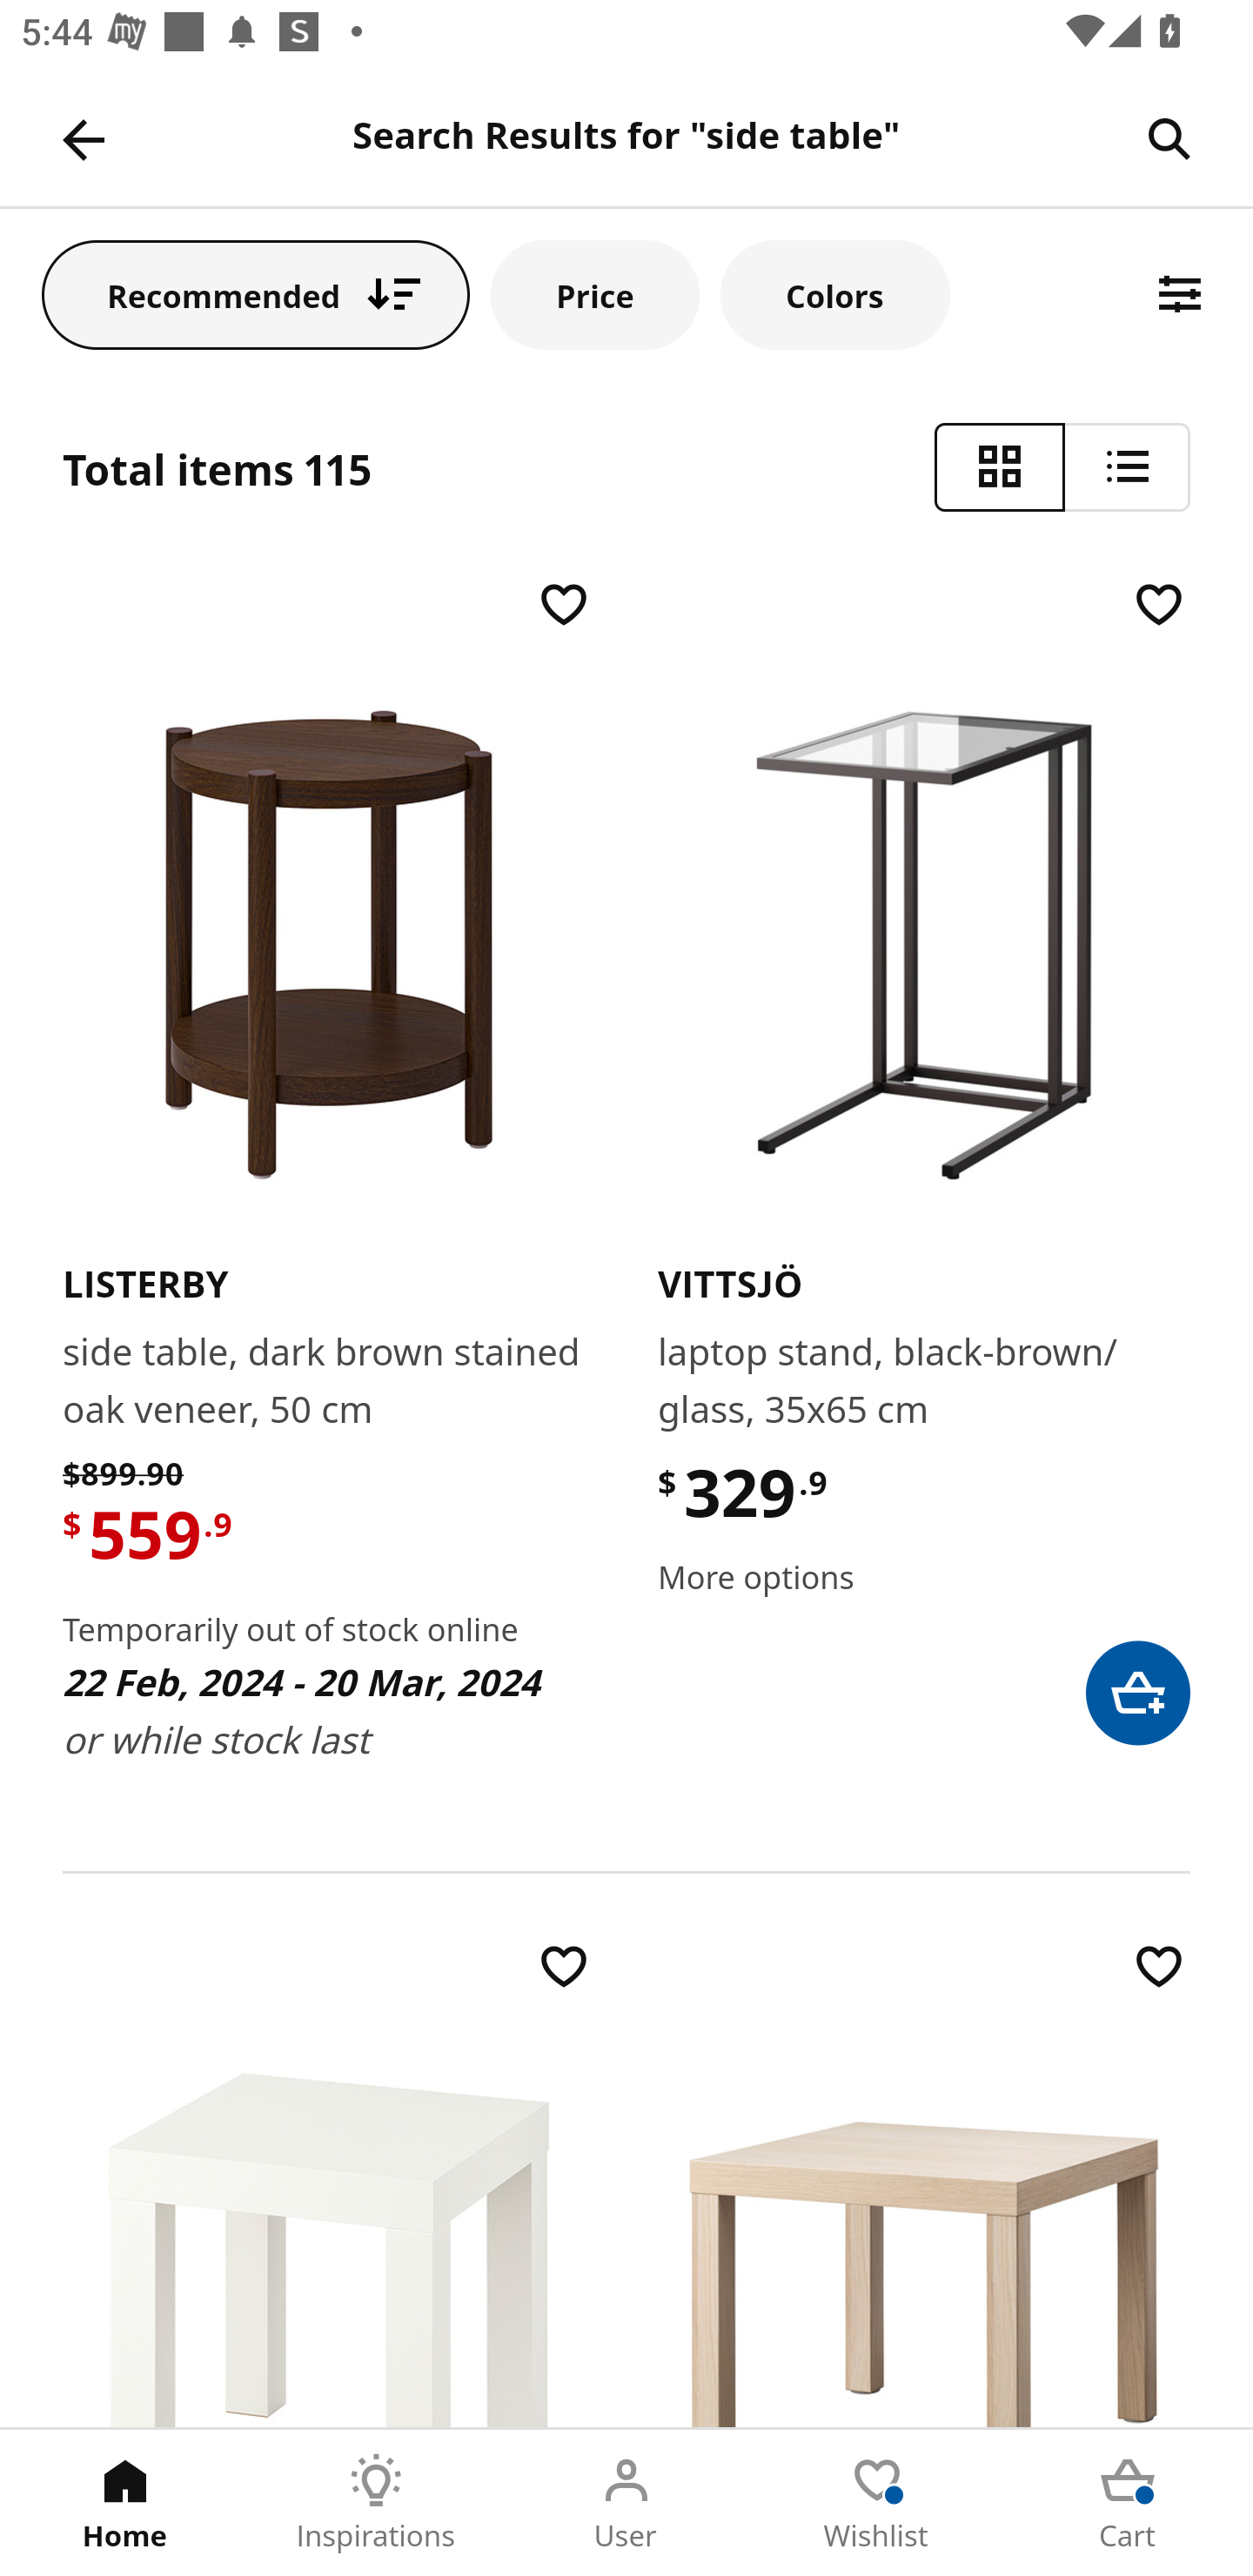 This screenshot has height=2576, width=1253. Describe the element at coordinates (125, 2503) in the screenshot. I see `Home
Tab 1 of 5` at that location.